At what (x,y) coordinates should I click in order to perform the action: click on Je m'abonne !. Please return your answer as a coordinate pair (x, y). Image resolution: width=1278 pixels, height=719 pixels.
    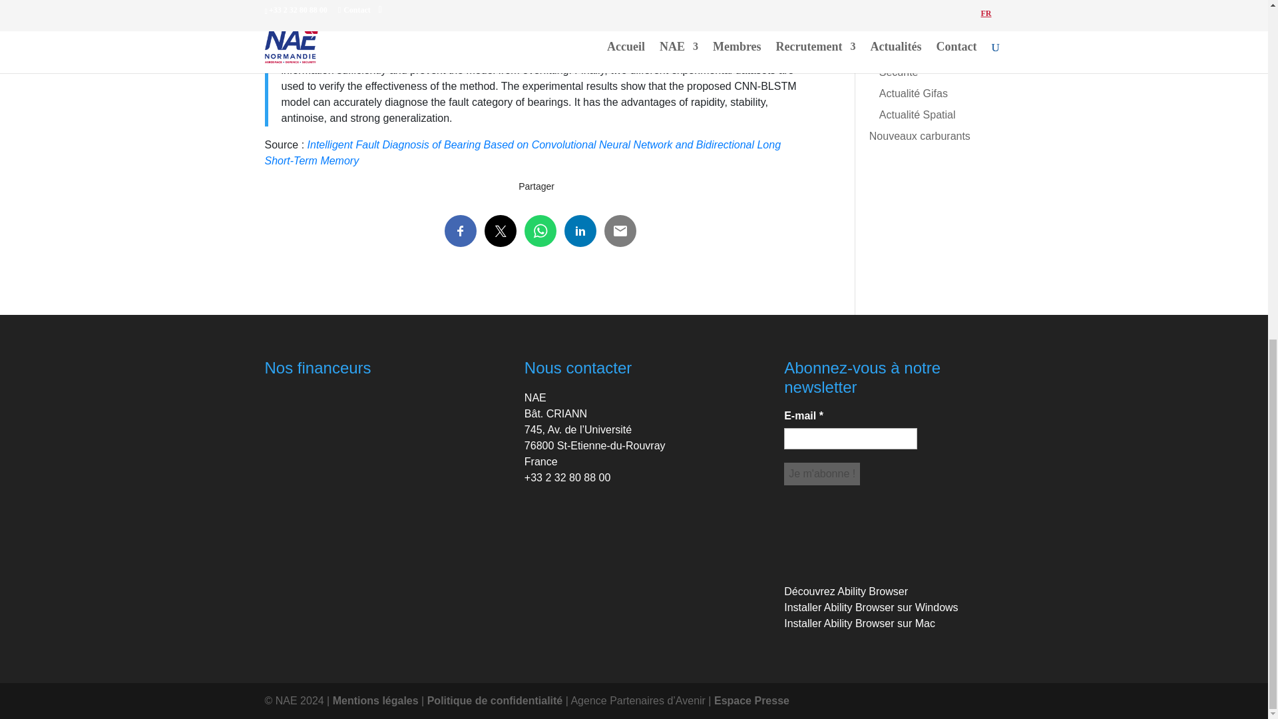
    Looking at the image, I should click on (822, 474).